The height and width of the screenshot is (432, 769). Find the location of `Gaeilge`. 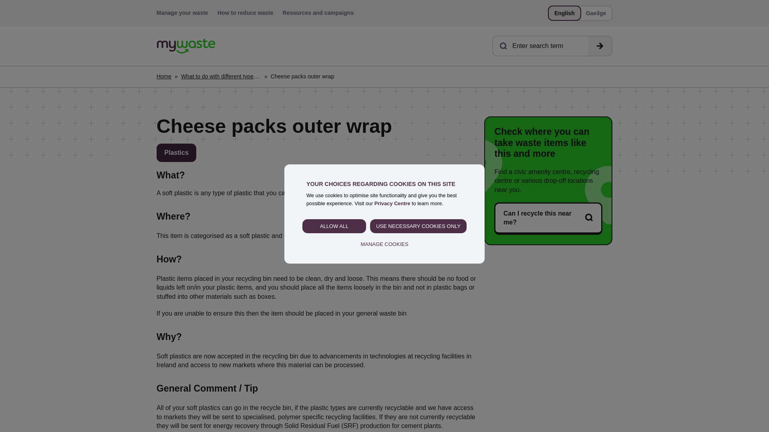

Gaeilge is located at coordinates (596, 13).